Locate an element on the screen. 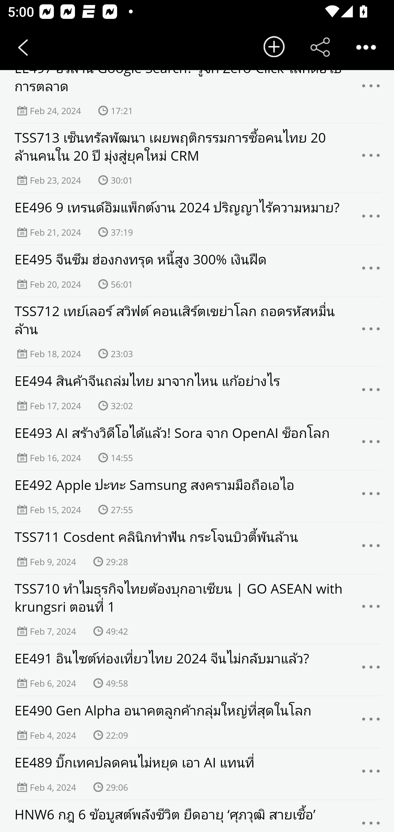  Menu is located at coordinates (371, 444).